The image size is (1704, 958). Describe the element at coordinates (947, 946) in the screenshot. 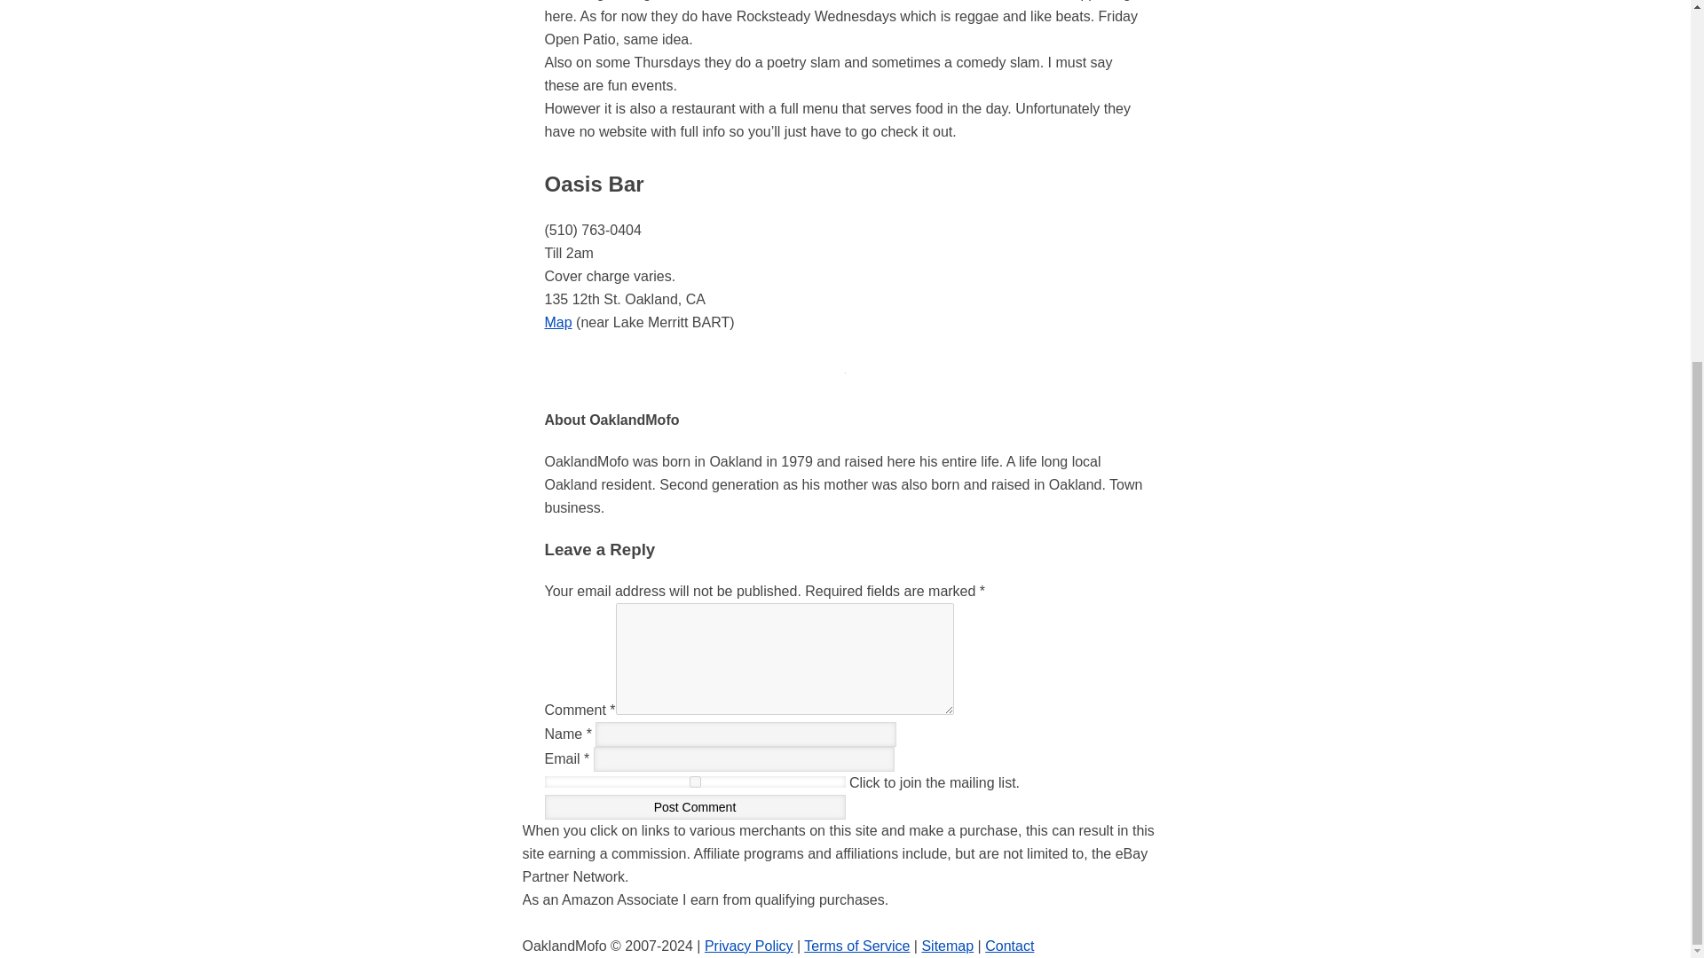

I see `Sitemap` at that location.